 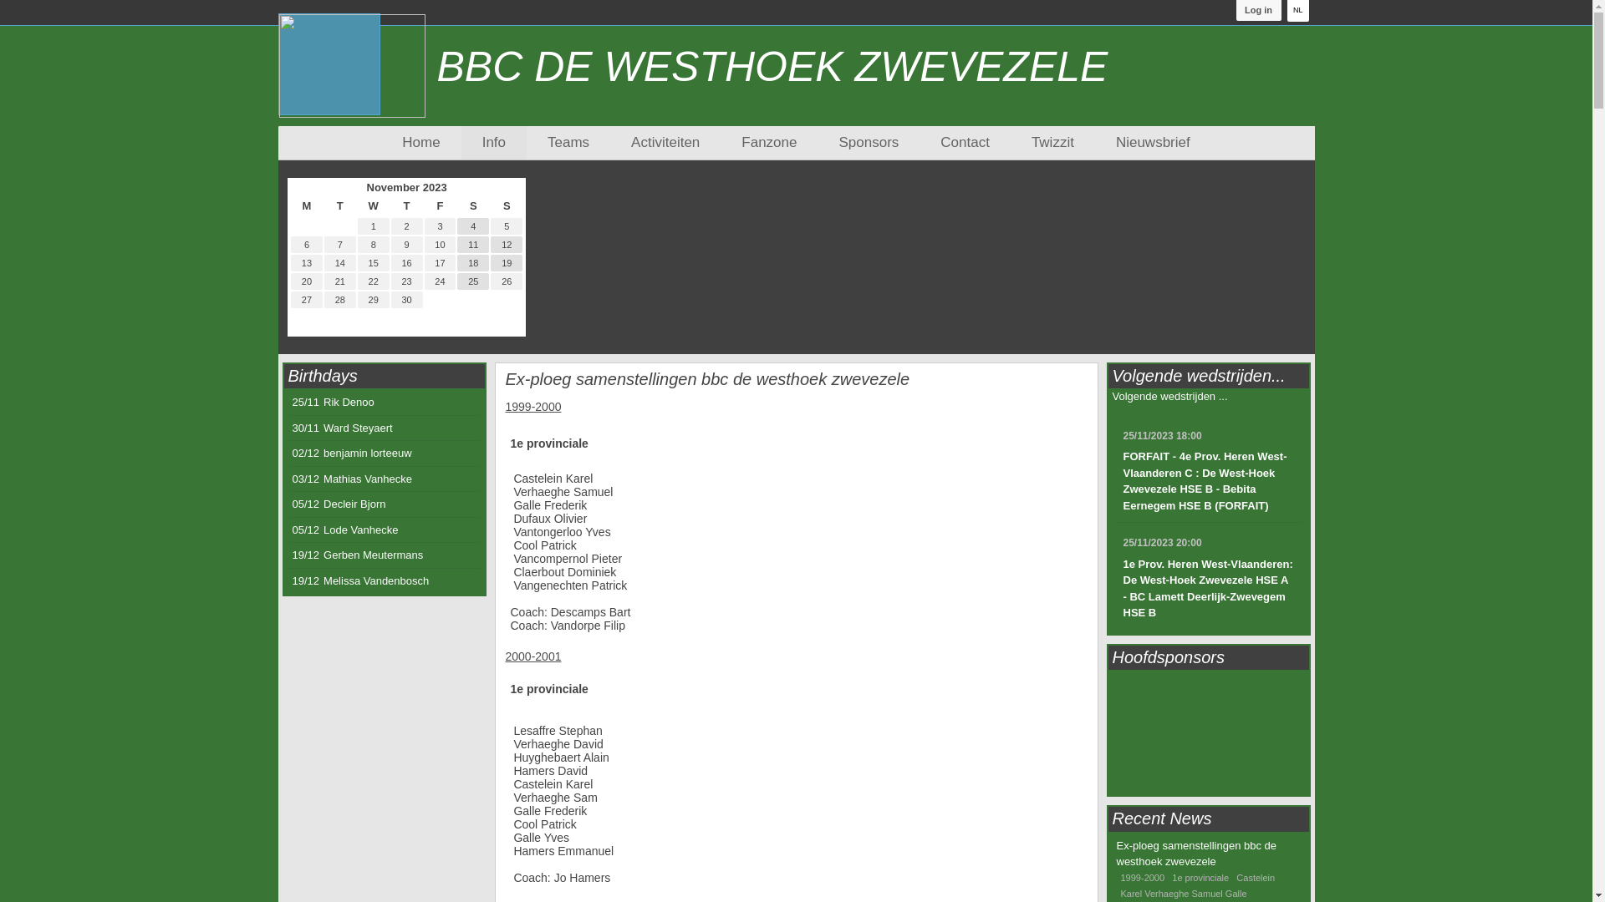 I want to click on Log in, so click(x=1259, y=10).